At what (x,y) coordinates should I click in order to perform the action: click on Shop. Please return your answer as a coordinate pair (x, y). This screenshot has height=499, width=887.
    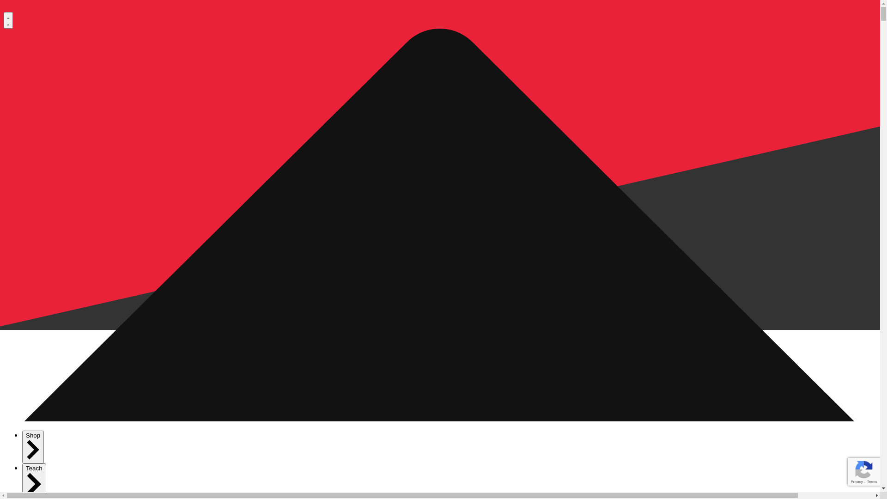
    Looking at the image, I should click on (33, 447).